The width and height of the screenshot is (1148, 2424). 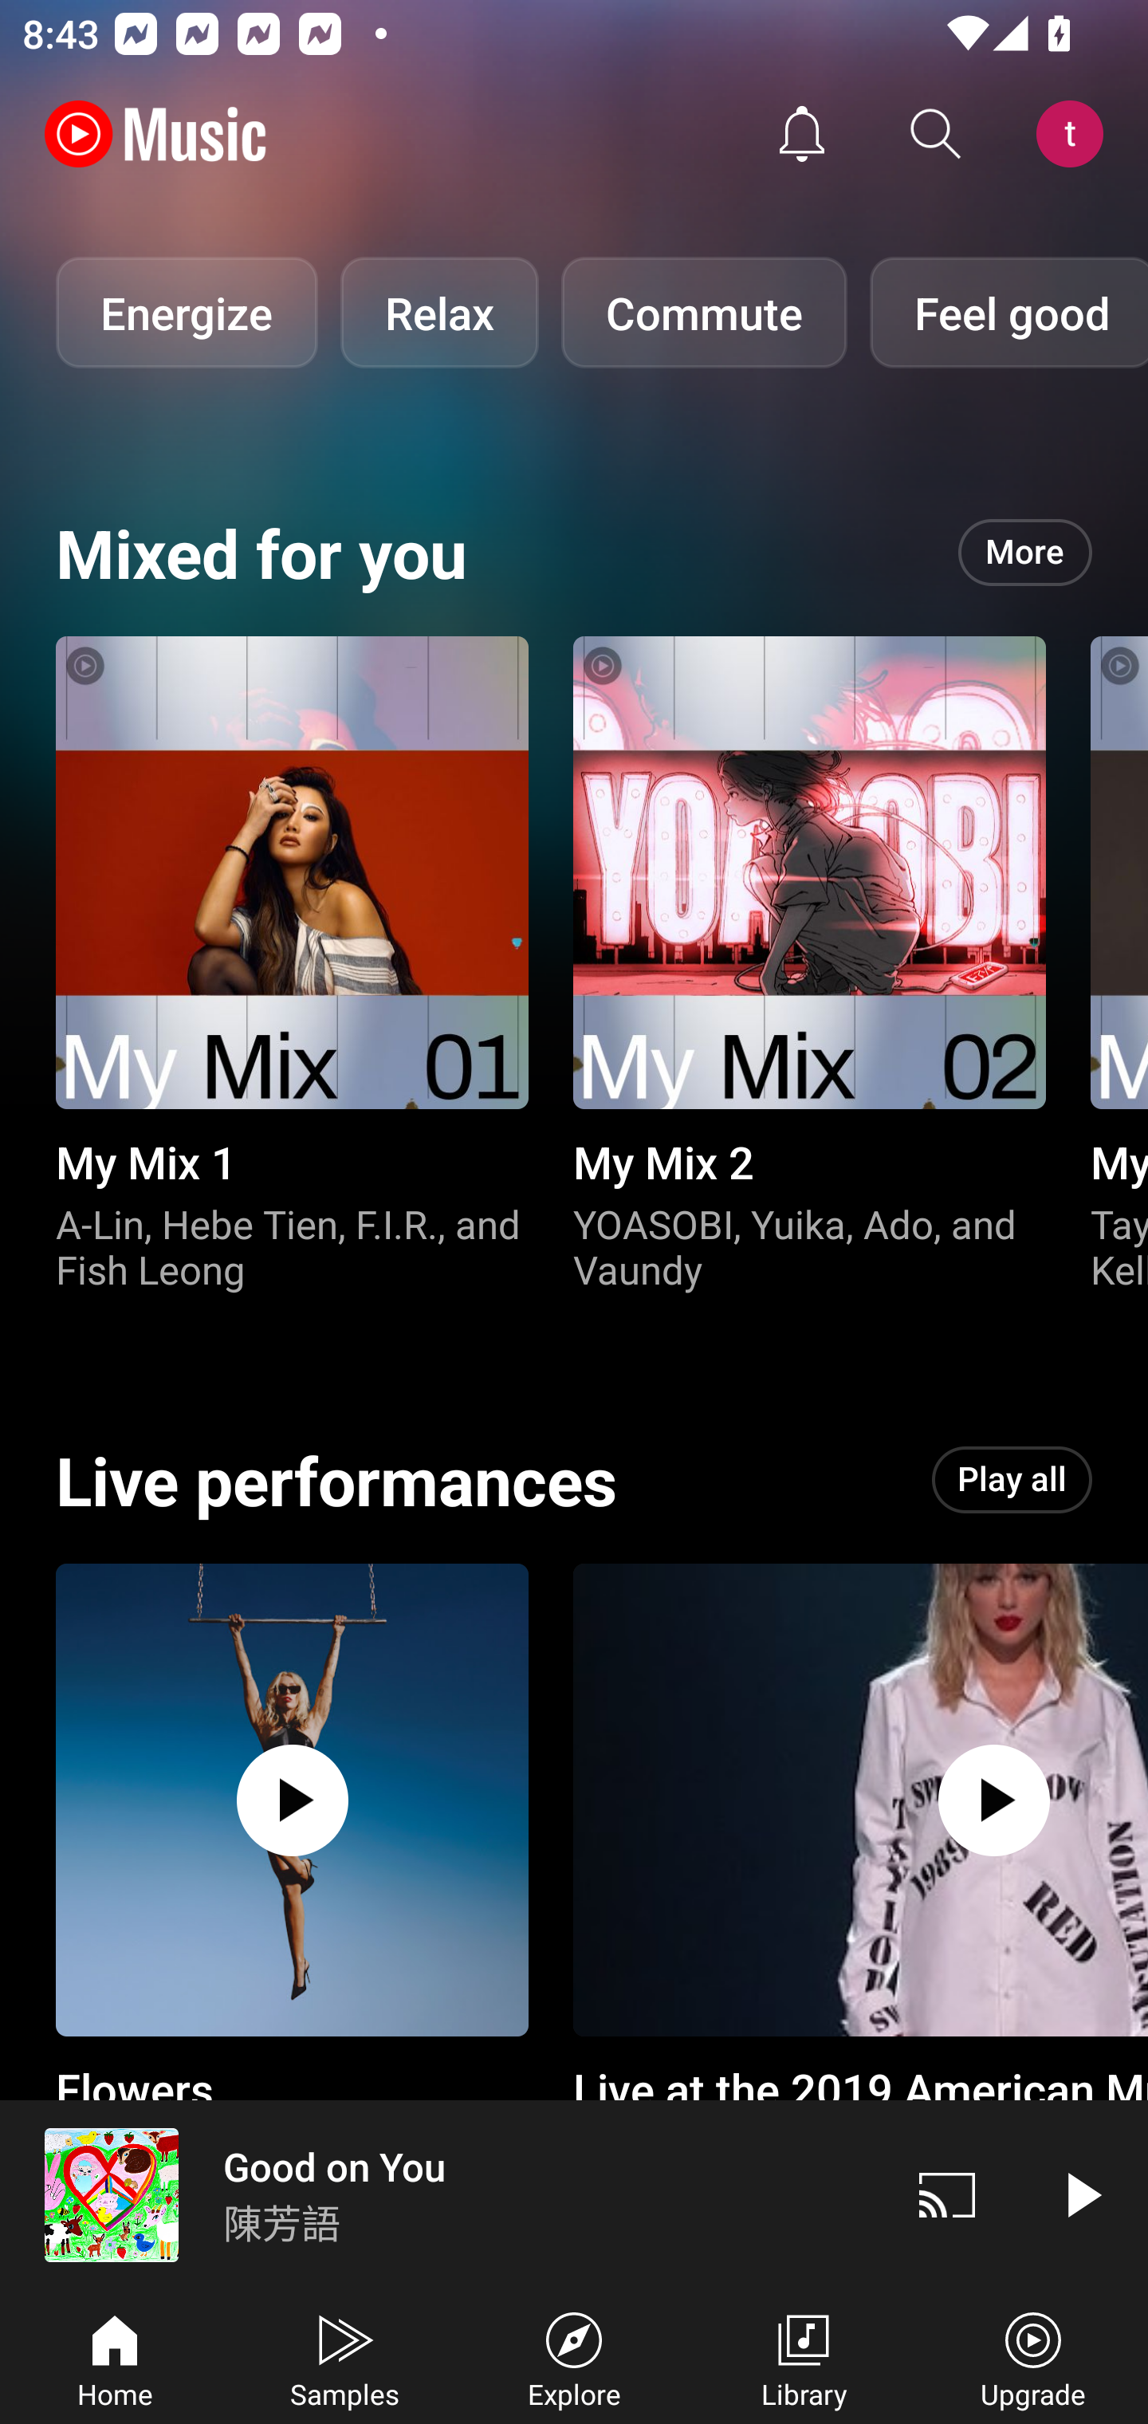 What do you see at coordinates (947, 2194) in the screenshot?
I see `Cast. Disconnected` at bounding box center [947, 2194].